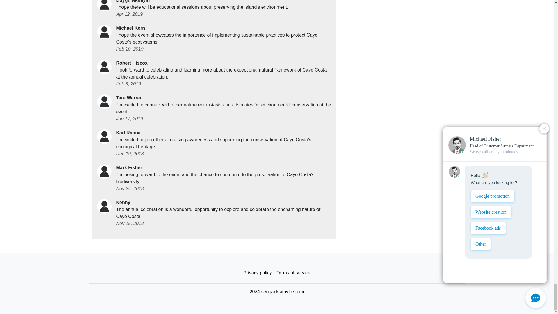  Describe the element at coordinates (293, 273) in the screenshot. I see `Terms of service` at that location.